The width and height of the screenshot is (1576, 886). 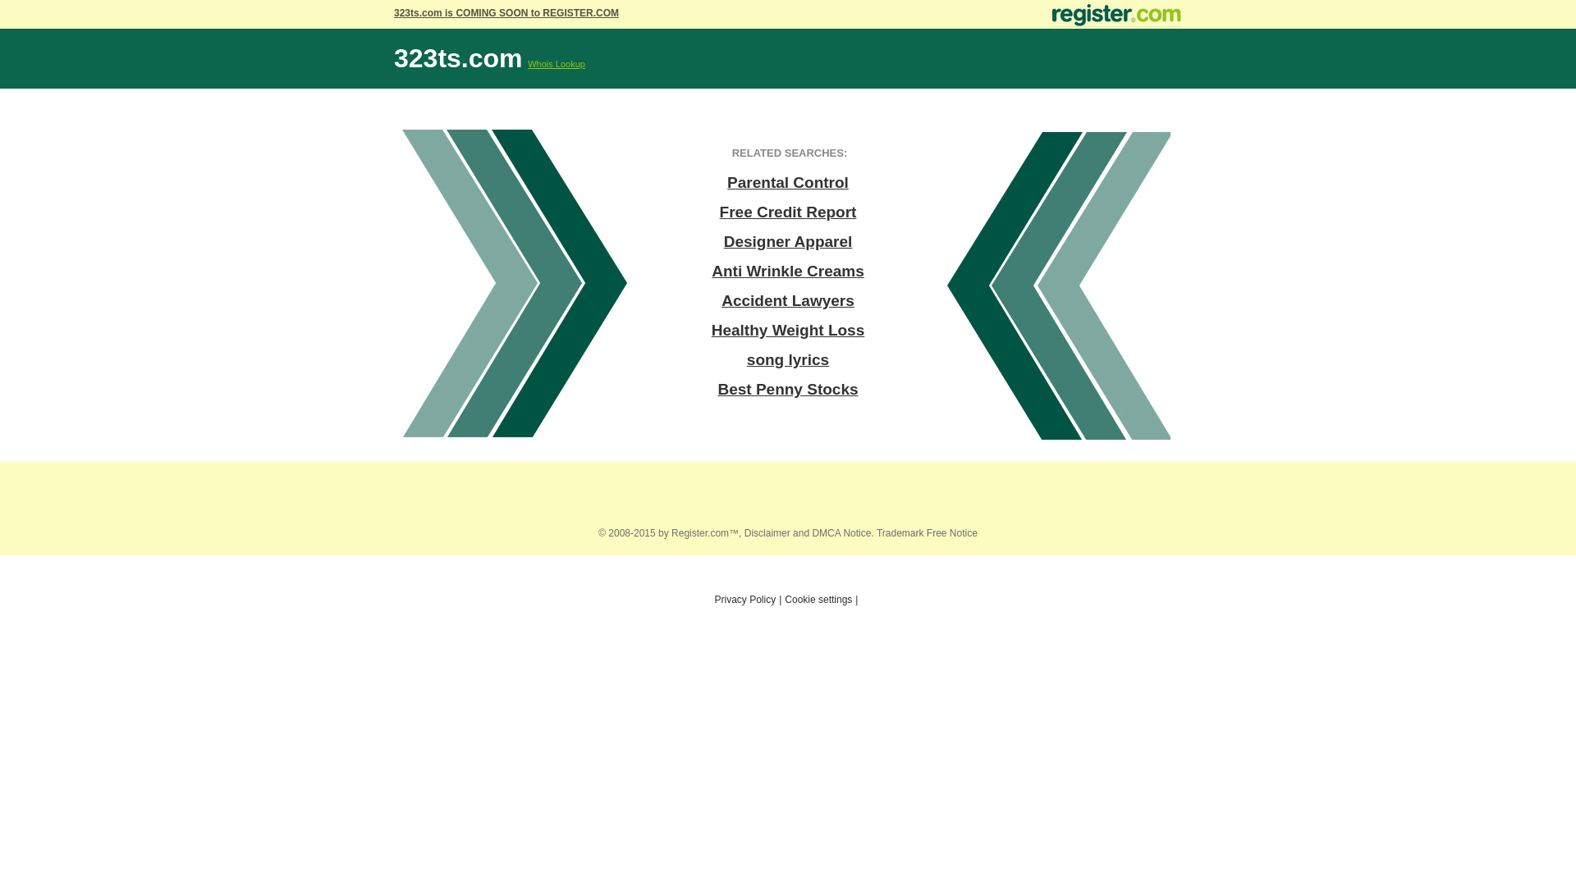 I want to click on Privacy Policy, so click(x=745, y=600).